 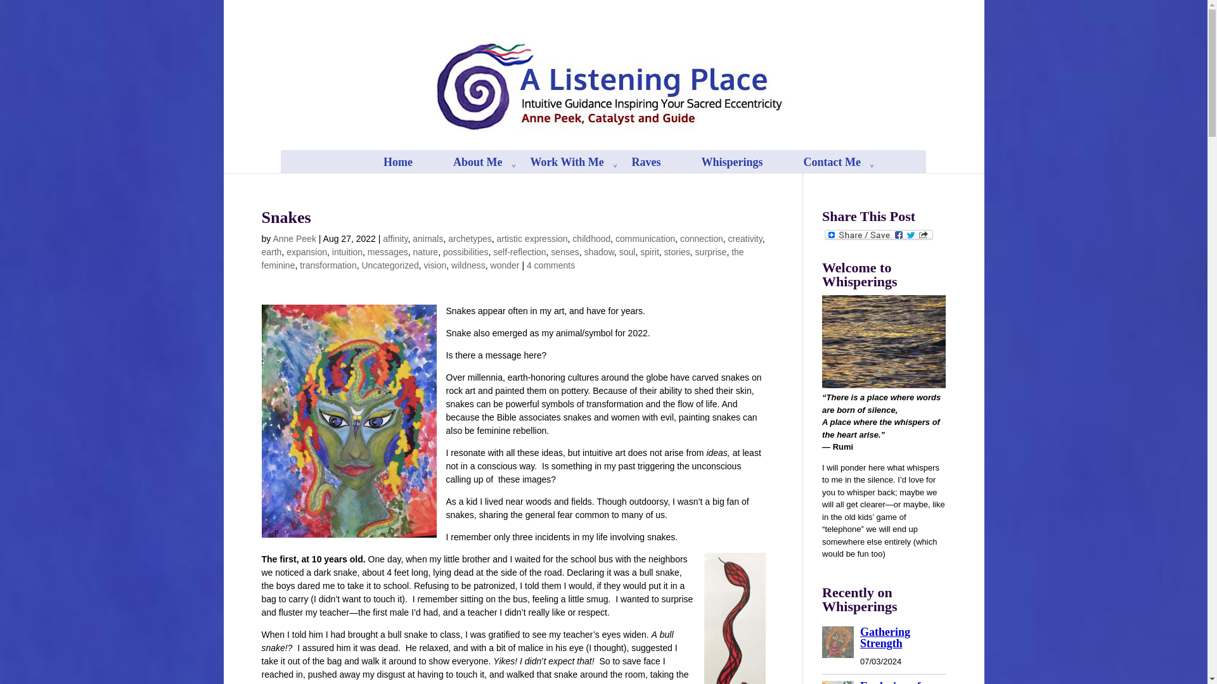 What do you see at coordinates (591, 238) in the screenshot?
I see `childhood` at bounding box center [591, 238].